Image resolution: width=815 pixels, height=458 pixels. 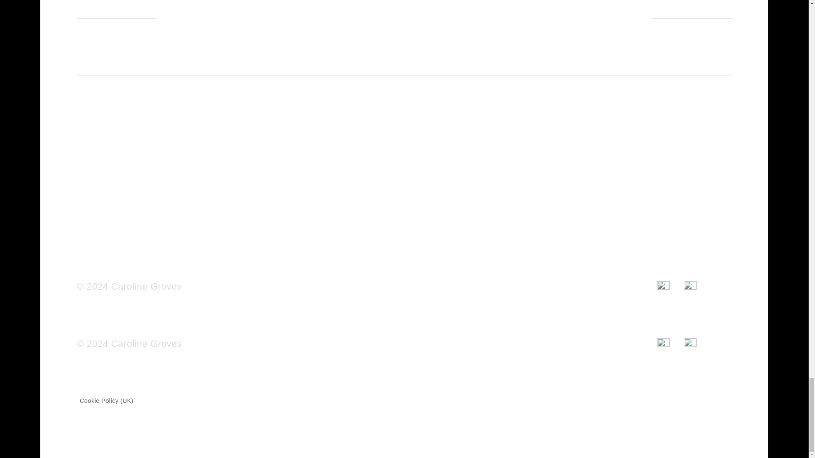 I want to click on Instagram, so click(x=670, y=343).